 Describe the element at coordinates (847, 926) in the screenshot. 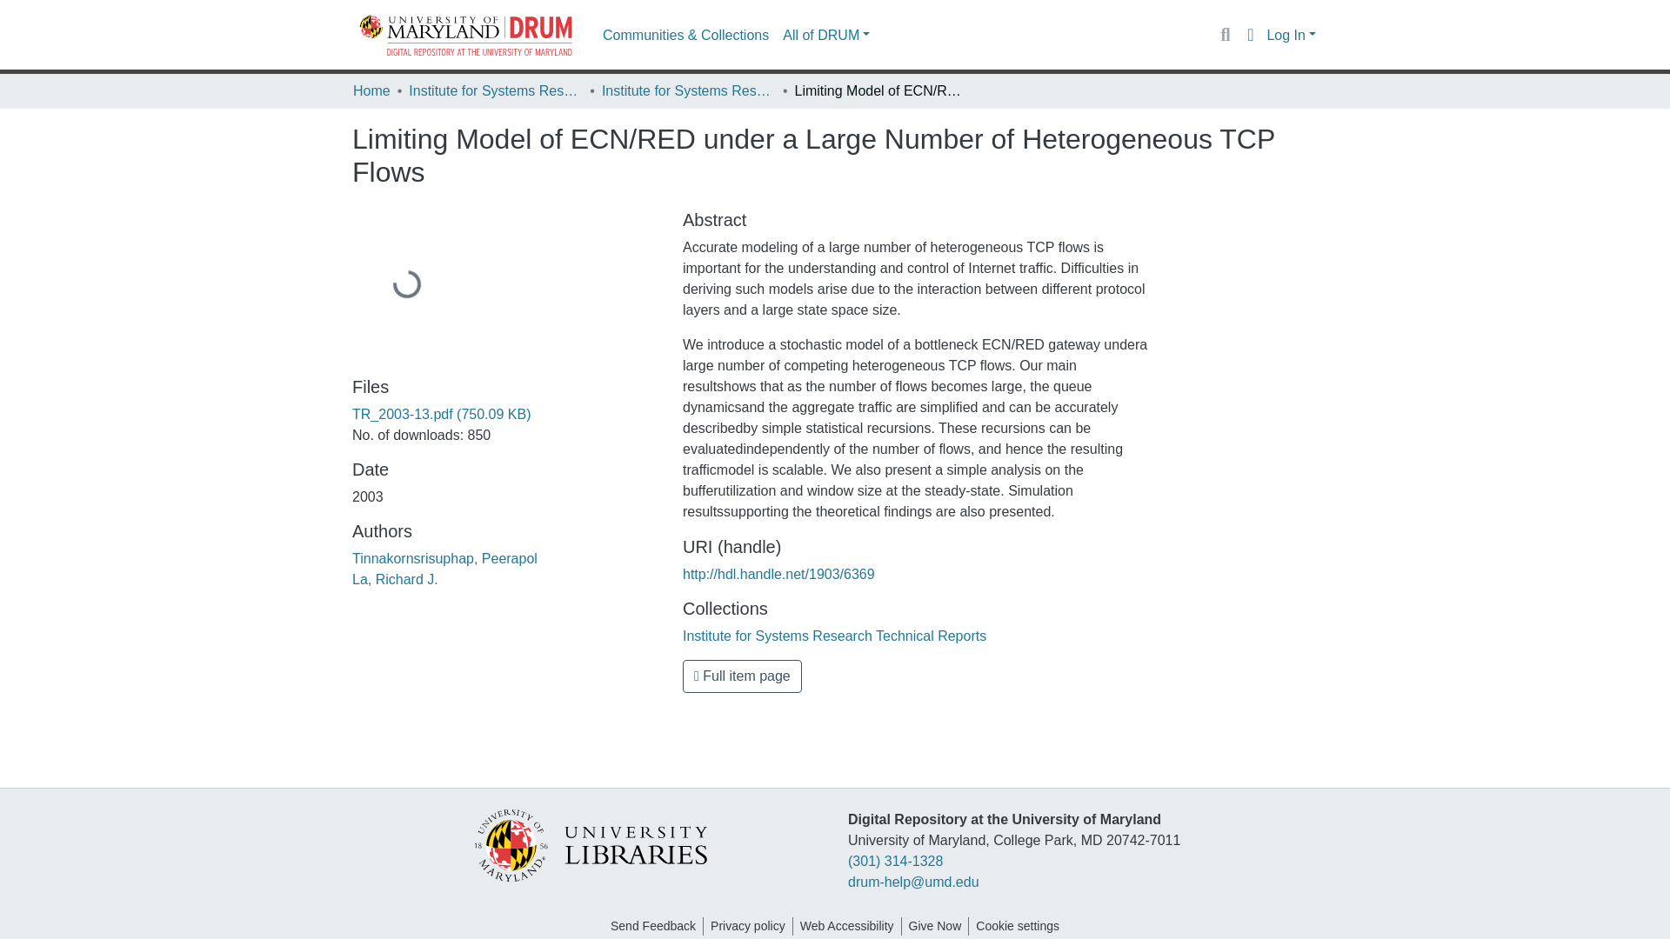

I see `Web Accessibility` at that location.